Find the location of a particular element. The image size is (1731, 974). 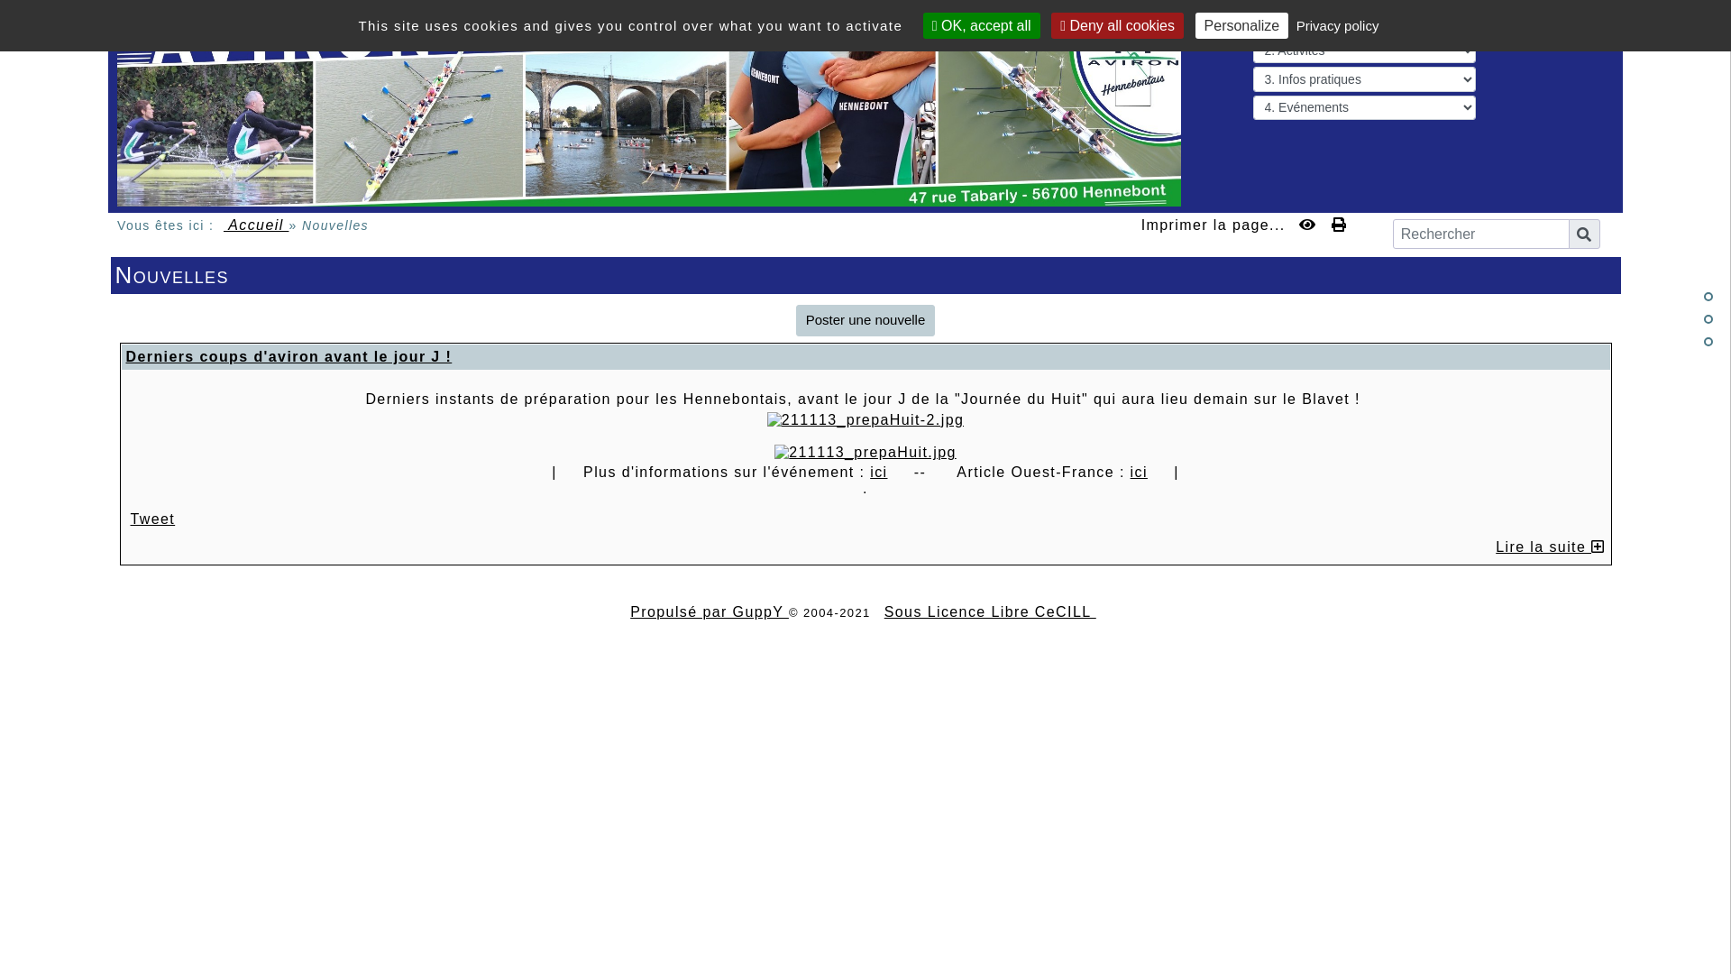

Derniers coups d'aviron avant le jour J ! is located at coordinates (289, 357).